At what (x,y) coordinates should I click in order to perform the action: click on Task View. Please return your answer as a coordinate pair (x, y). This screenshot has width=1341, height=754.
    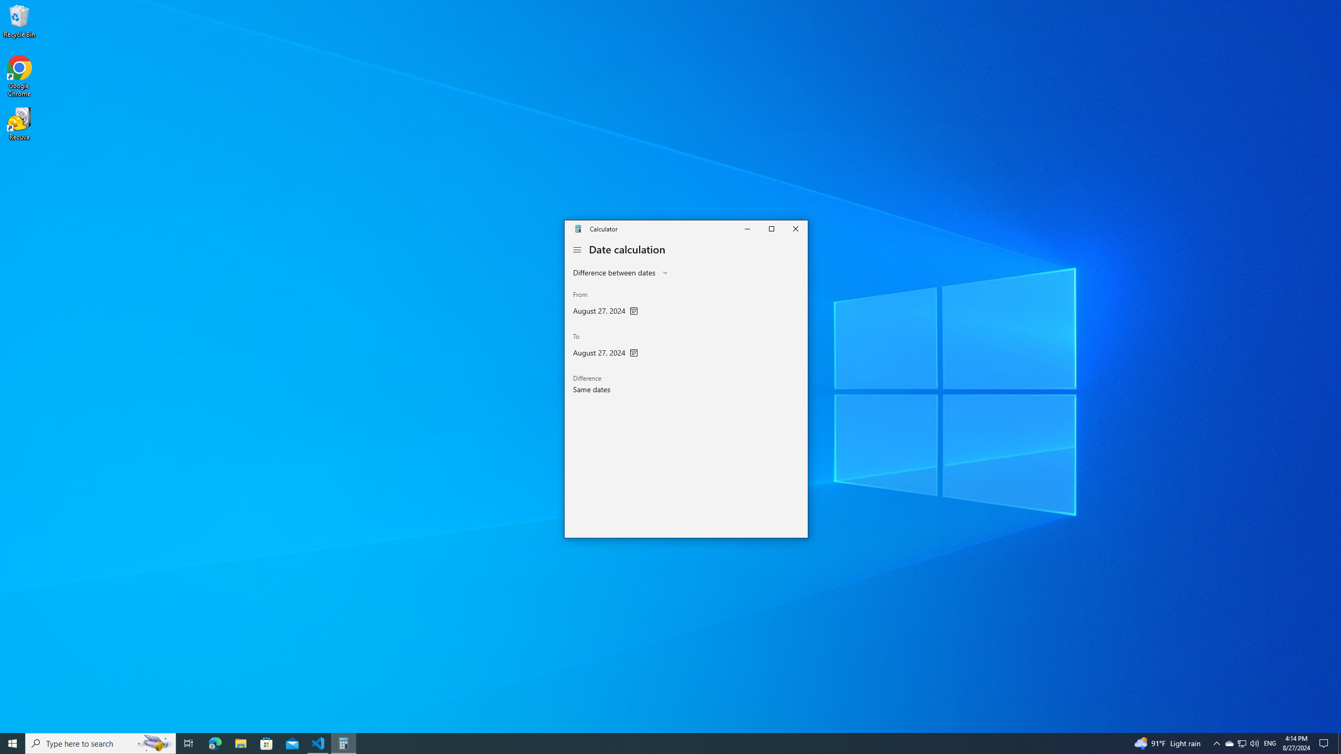
    Looking at the image, I should click on (189, 744).